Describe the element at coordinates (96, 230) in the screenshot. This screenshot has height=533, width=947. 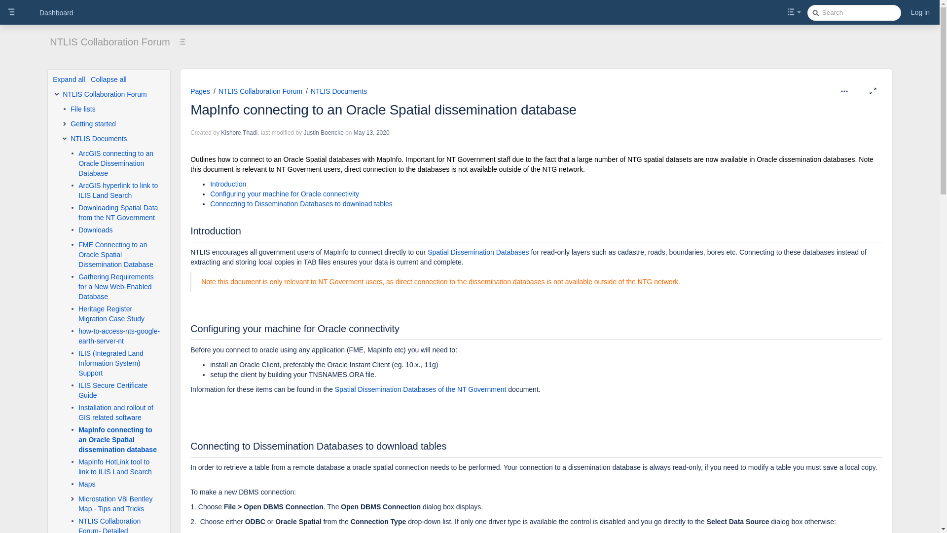
I see `Downloads` at that location.